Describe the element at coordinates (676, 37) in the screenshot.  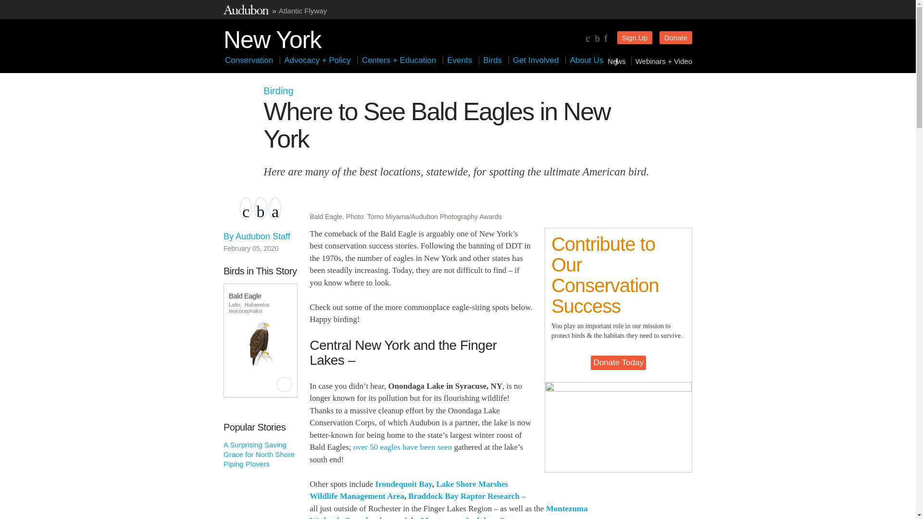
I see `Donate` at that location.